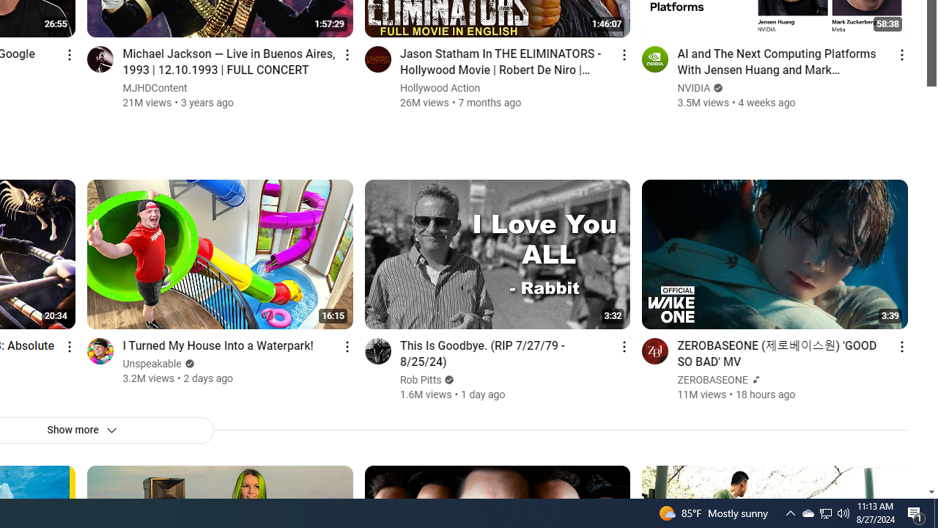  I want to click on Unspeakable, so click(152, 364).